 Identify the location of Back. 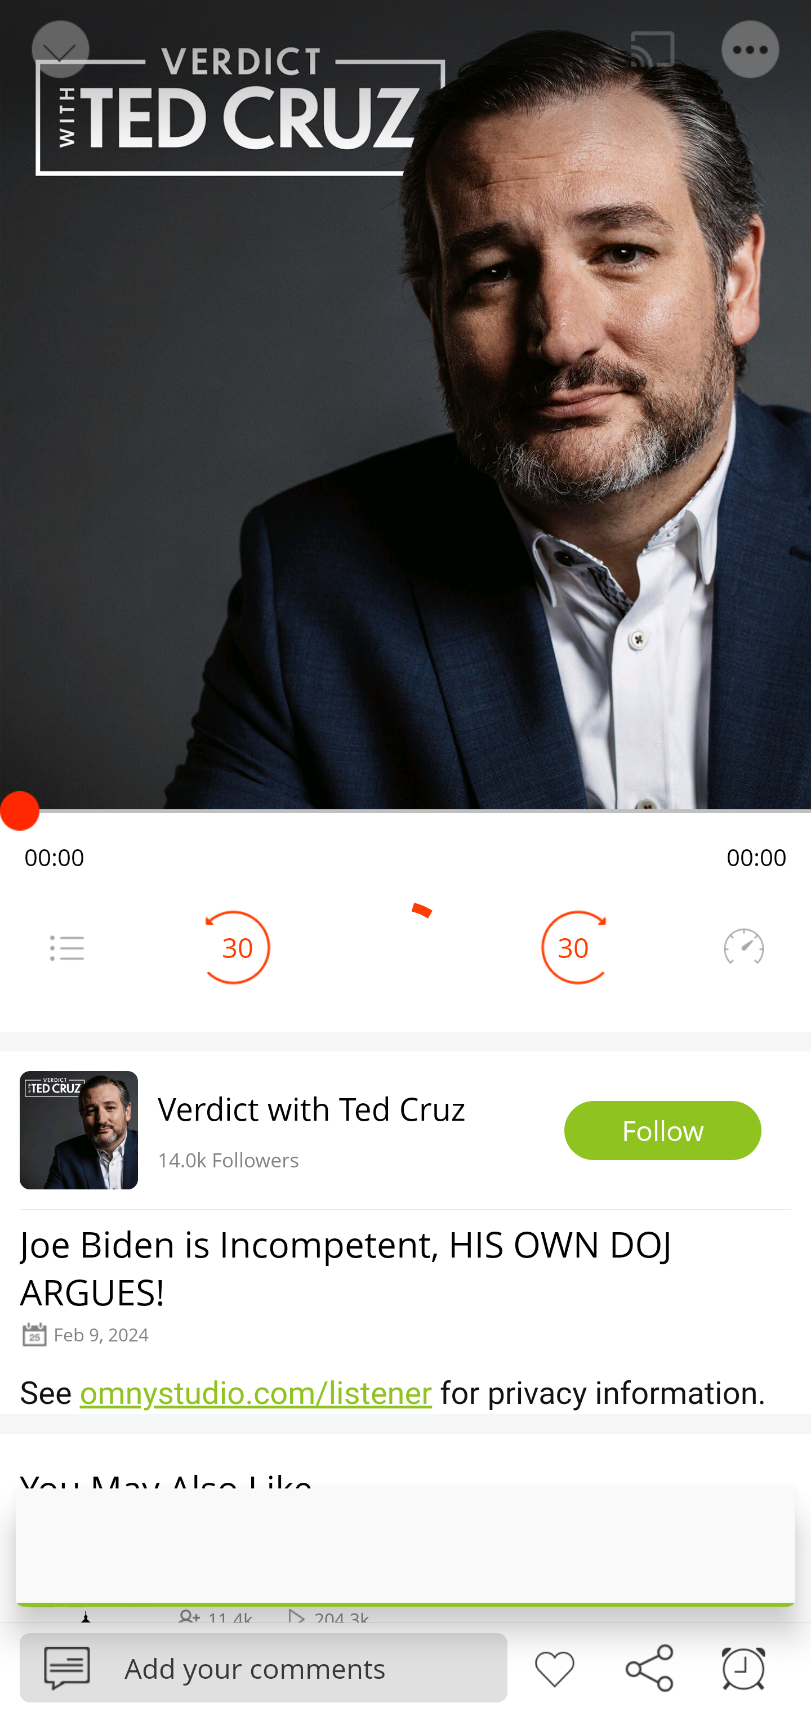
(59, 50).